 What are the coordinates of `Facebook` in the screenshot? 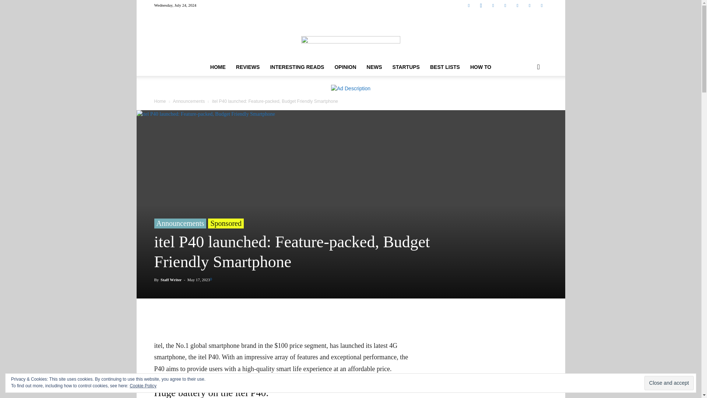 It's located at (468, 5).